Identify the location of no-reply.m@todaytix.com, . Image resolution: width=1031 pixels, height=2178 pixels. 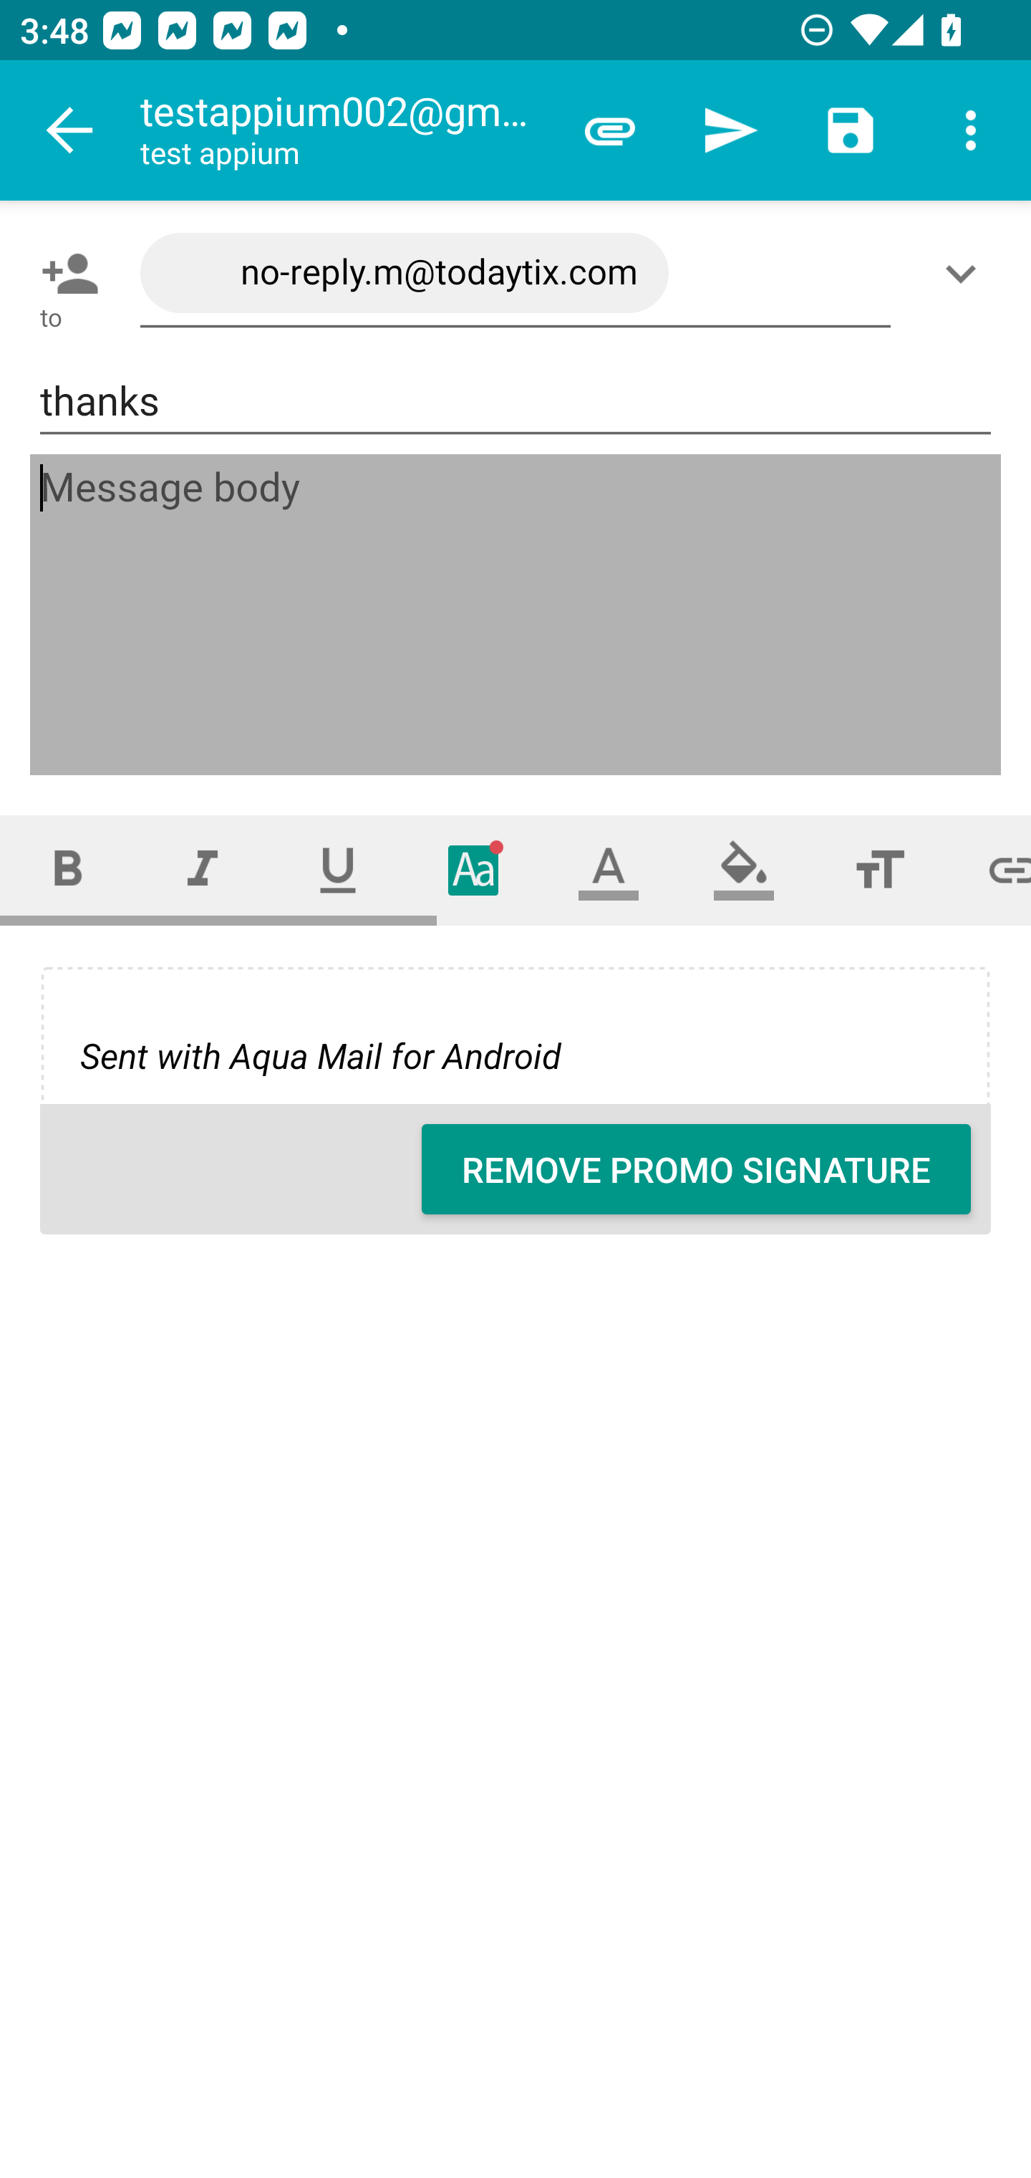
(515, 274).